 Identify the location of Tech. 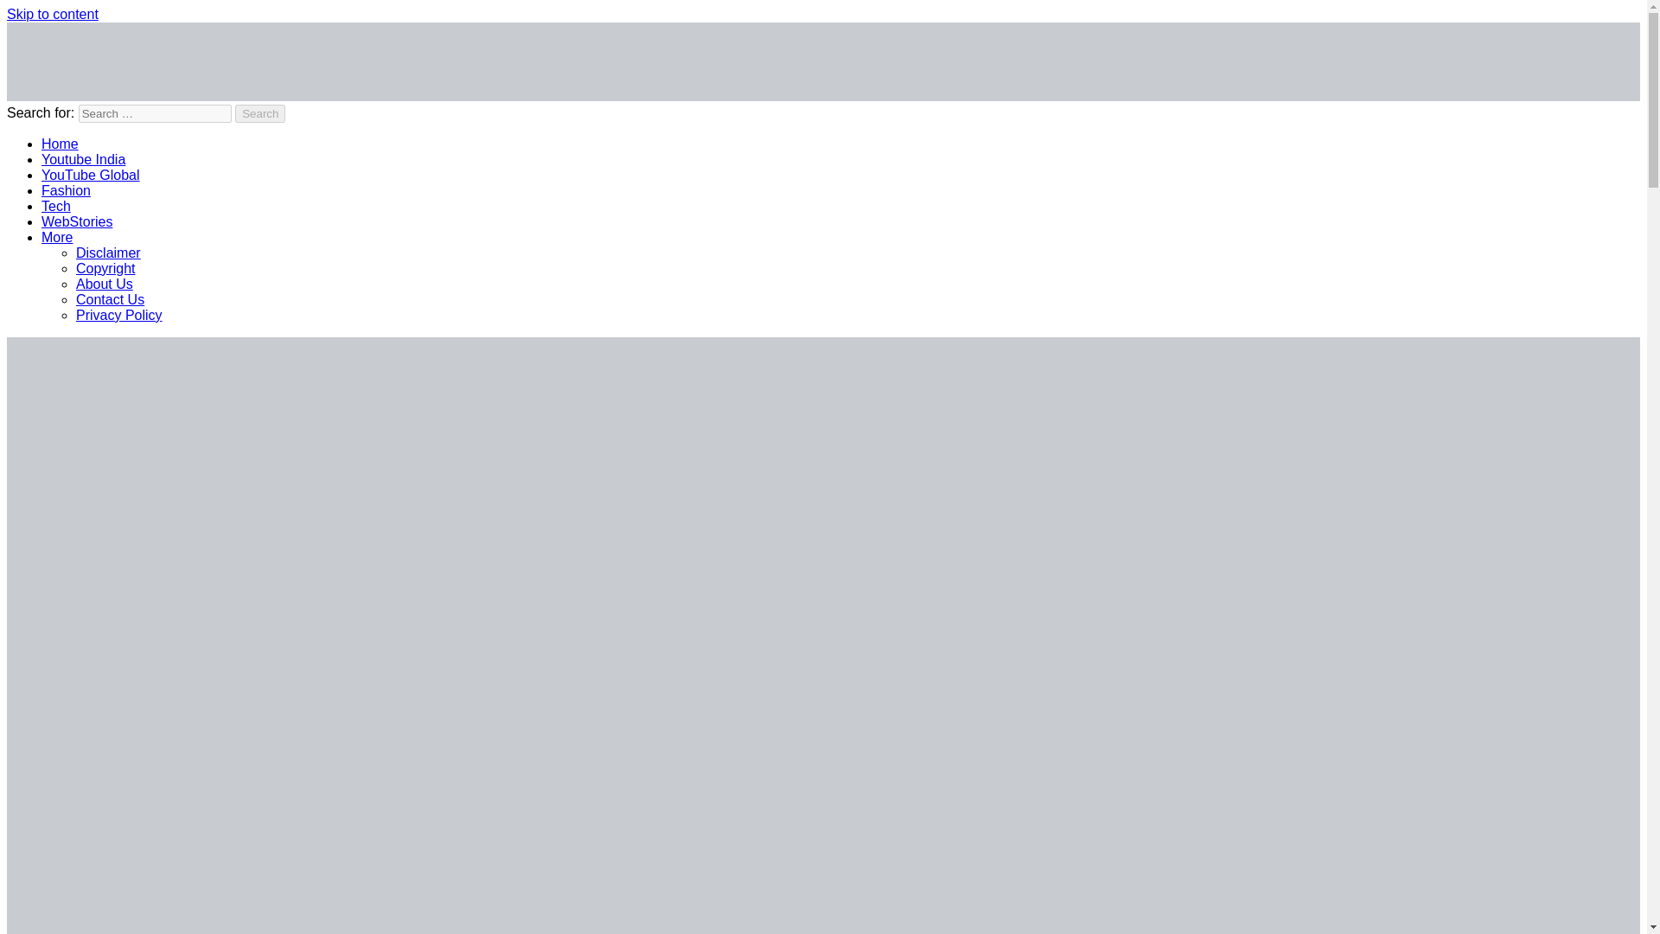
(56, 206).